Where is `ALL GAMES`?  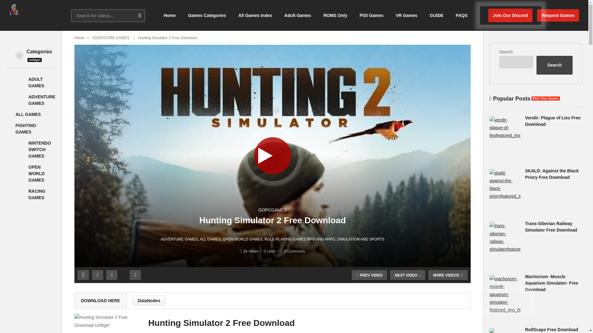
ALL GAMES is located at coordinates (28, 114).